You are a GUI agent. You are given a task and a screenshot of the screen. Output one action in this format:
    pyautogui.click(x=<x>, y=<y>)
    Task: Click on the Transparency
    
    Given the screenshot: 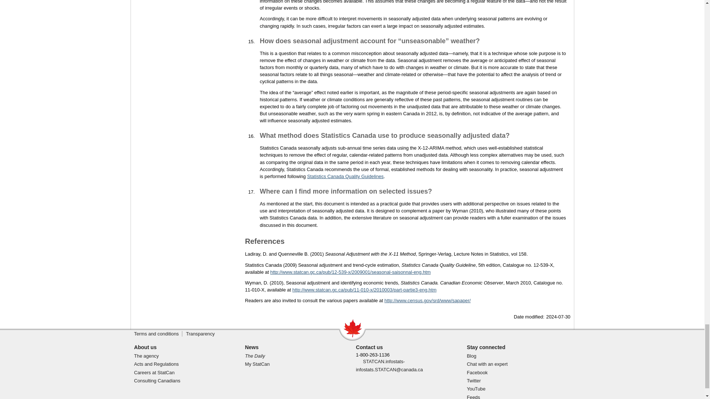 What is the action you would take?
    pyautogui.click(x=200, y=334)
    